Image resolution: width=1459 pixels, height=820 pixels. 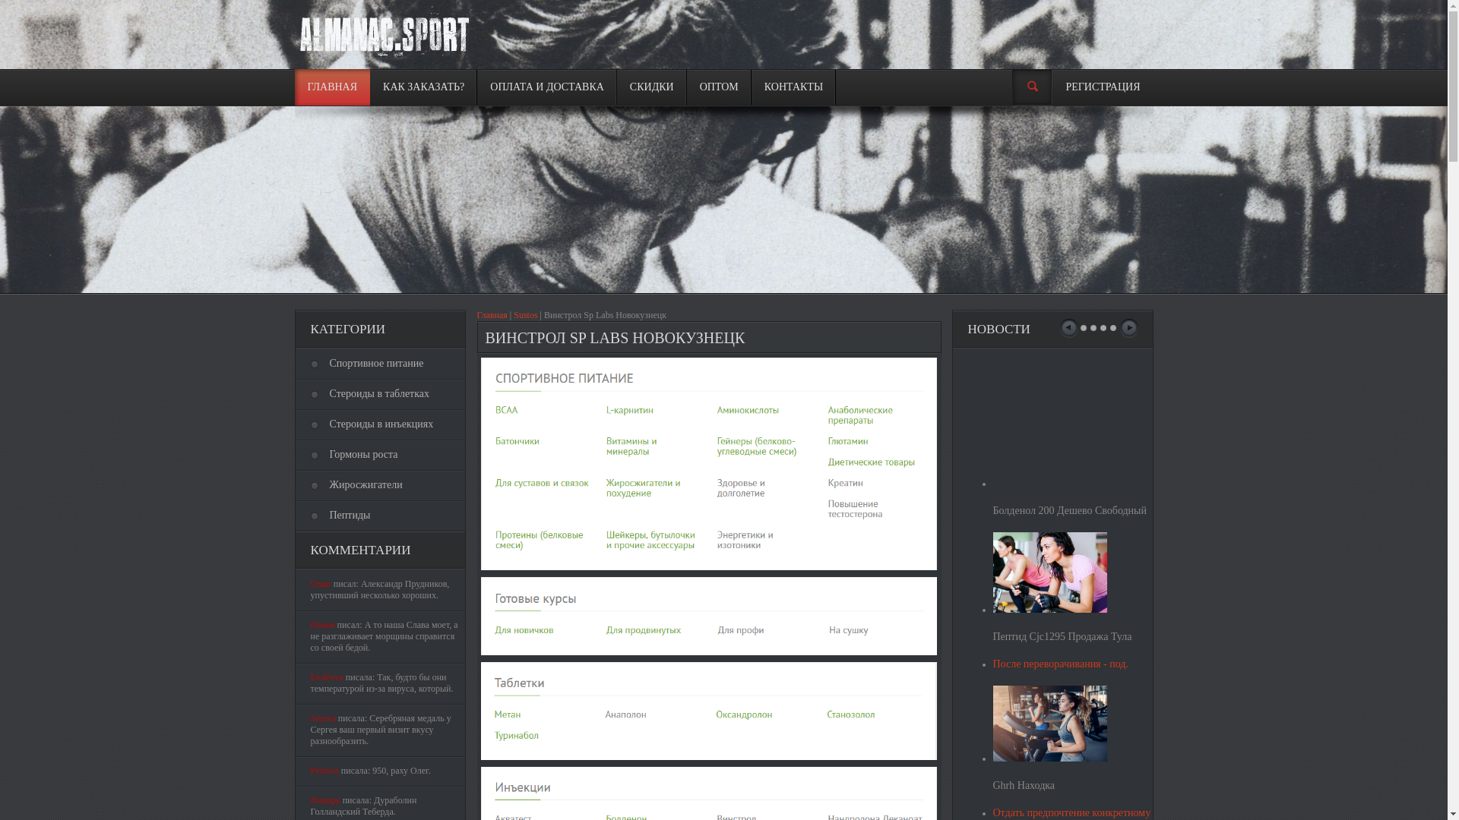 I want to click on Sustos, so click(x=526, y=315).